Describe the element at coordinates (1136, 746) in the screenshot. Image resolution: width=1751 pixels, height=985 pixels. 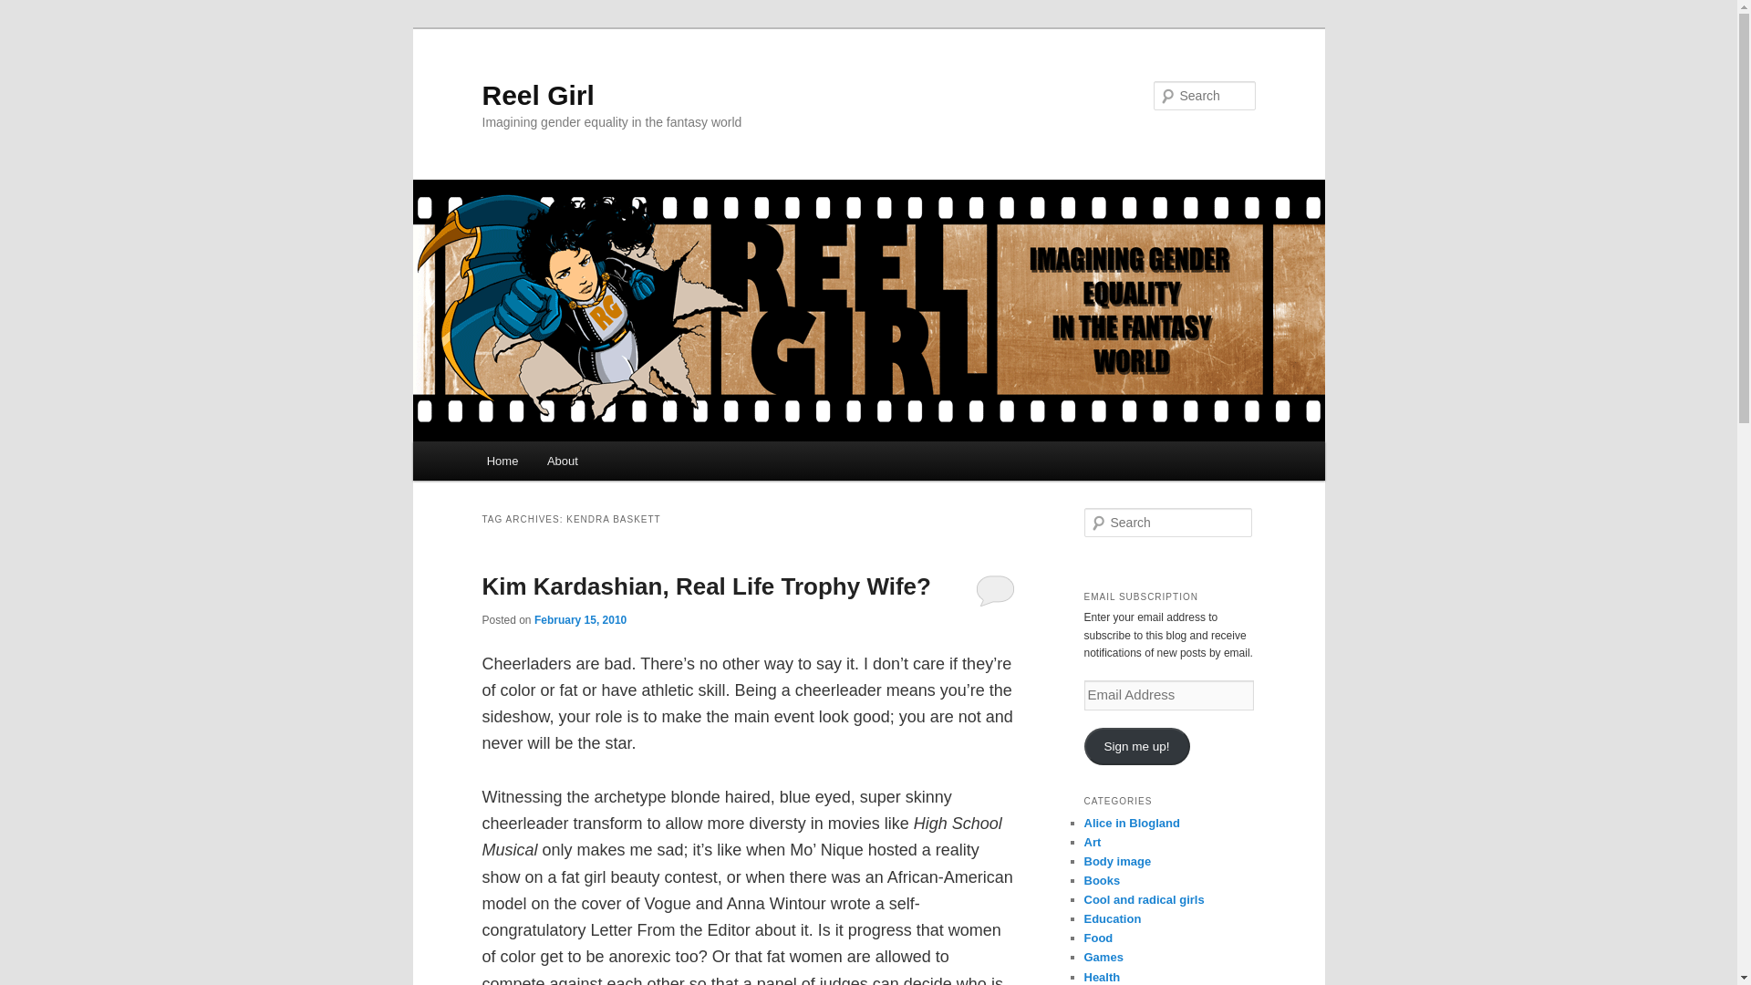
I see `Sign me up!` at that location.